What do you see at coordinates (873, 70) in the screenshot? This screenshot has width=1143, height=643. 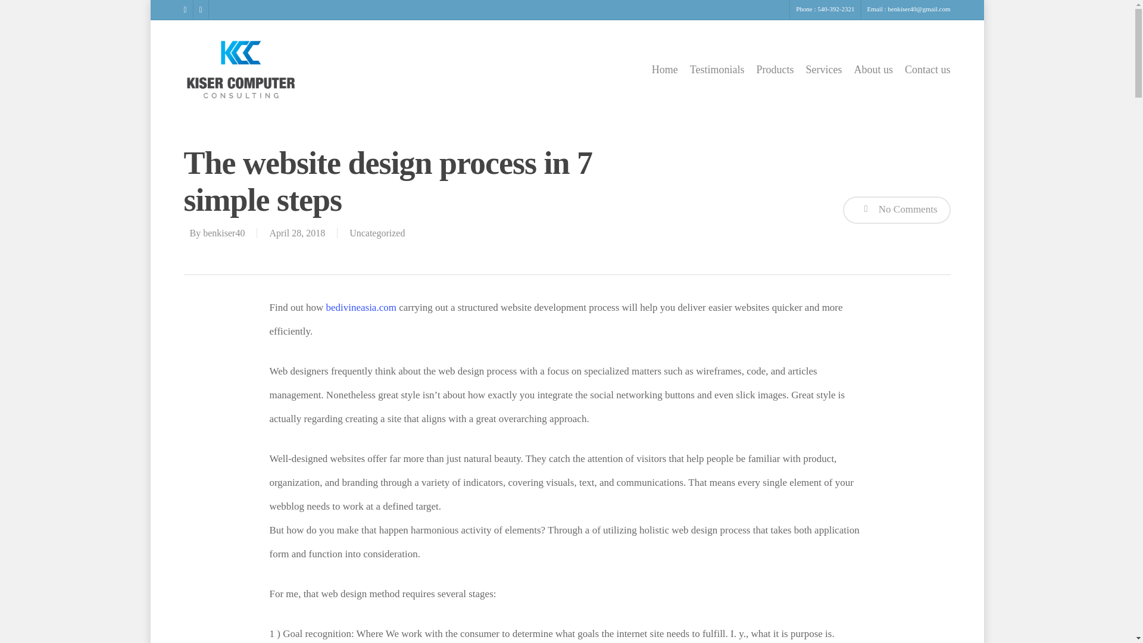 I see `About us` at bounding box center [873, 70].